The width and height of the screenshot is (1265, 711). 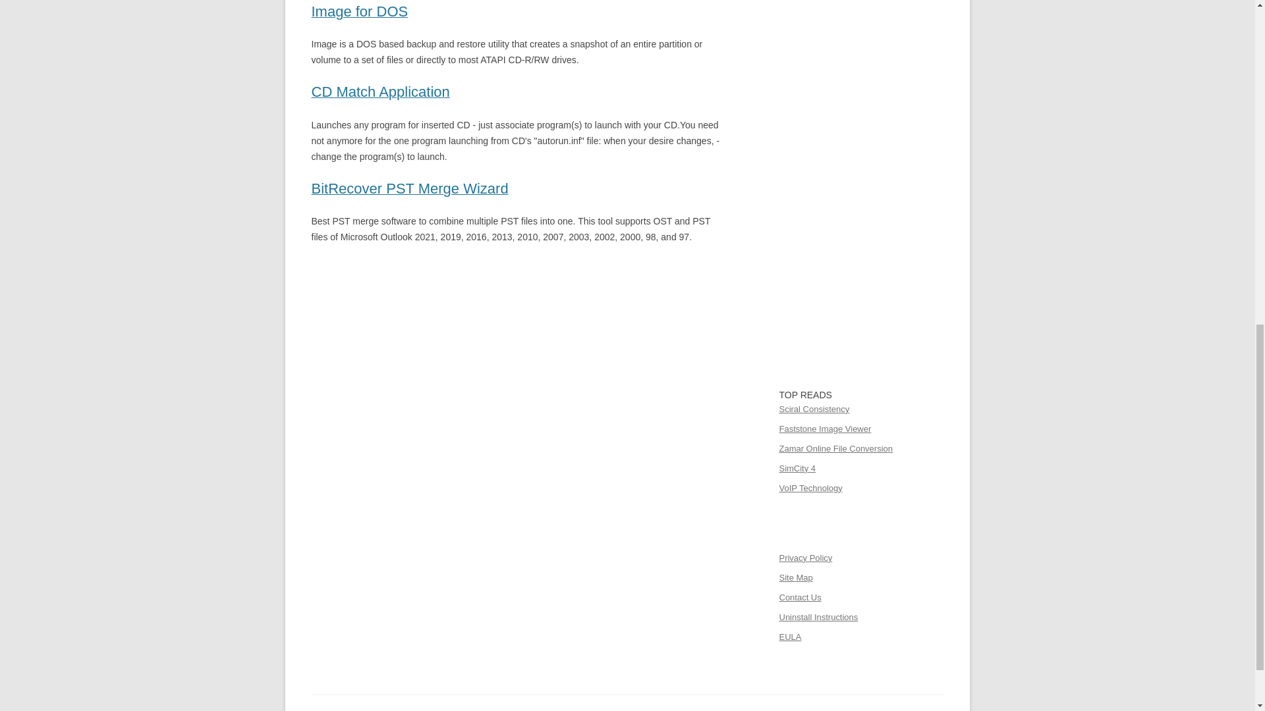 I want to click on CD Match Application, so click(x=379, y=93).